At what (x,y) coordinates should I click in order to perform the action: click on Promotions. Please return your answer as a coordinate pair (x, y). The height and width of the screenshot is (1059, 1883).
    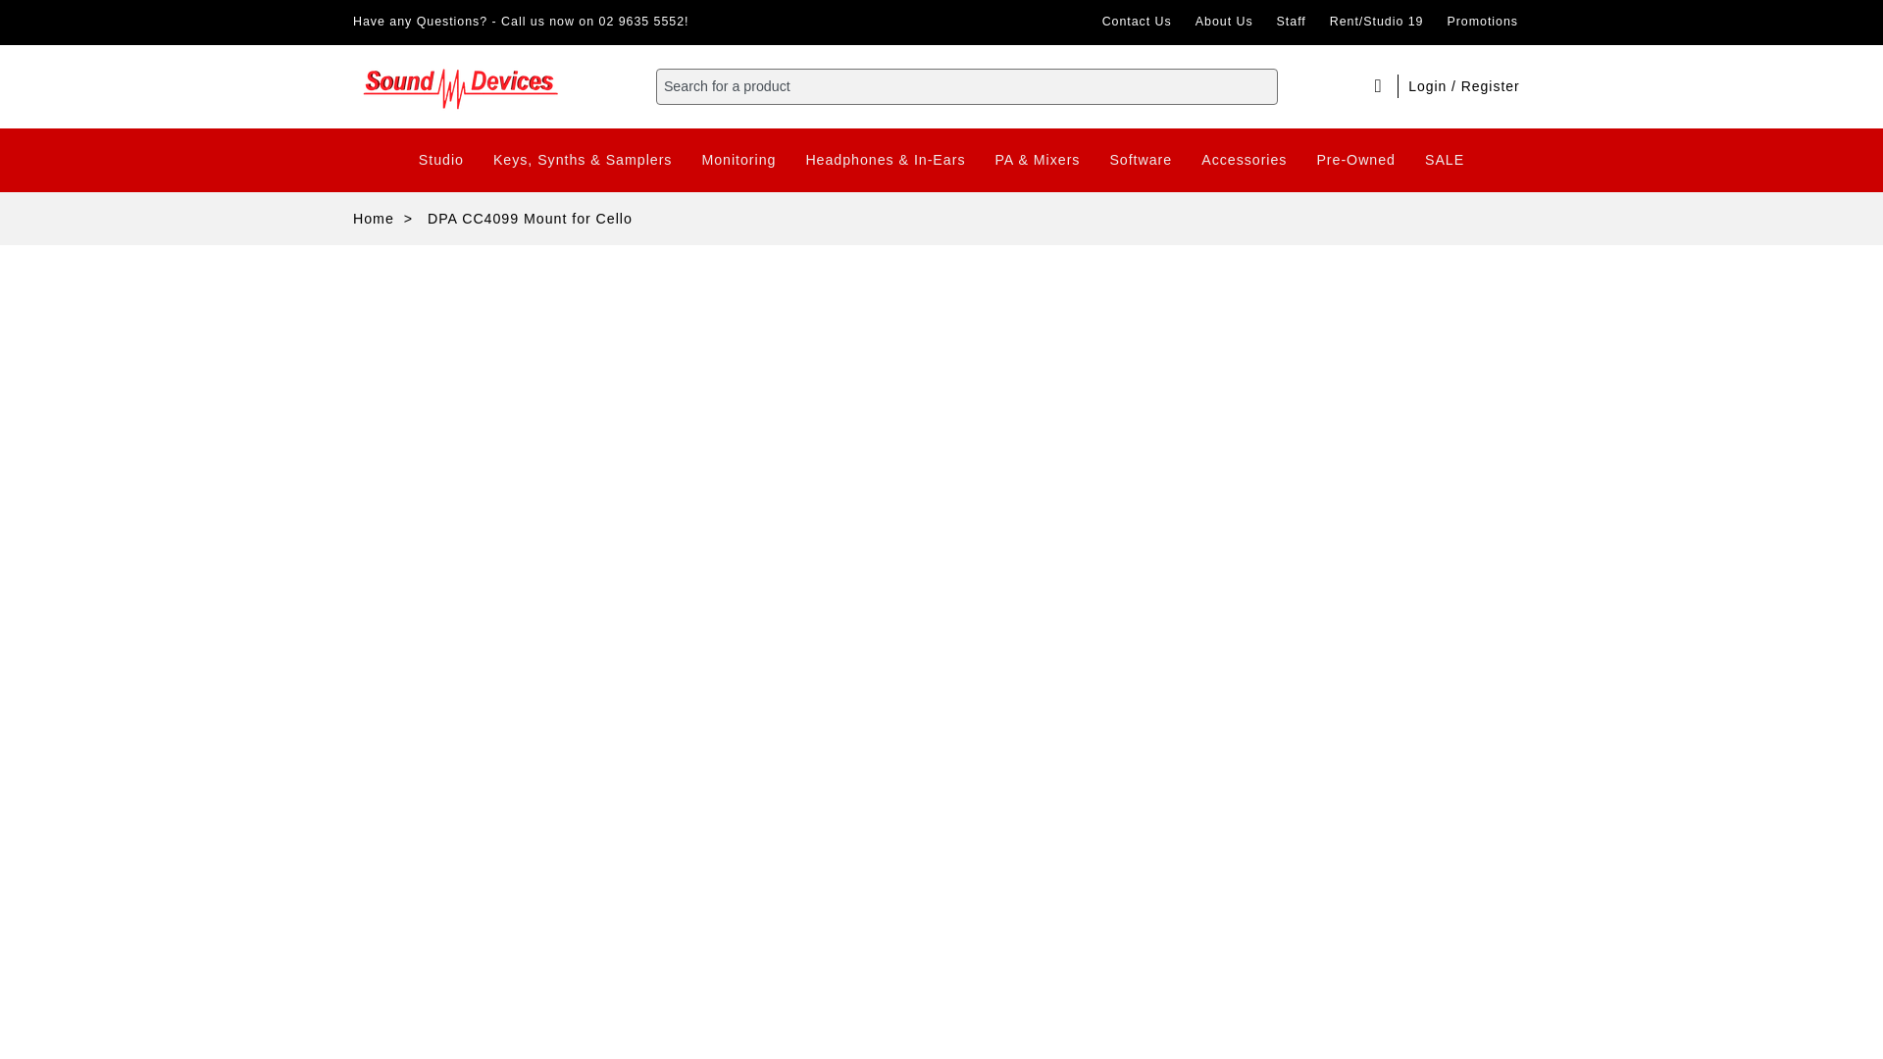
    Looking at the image, I should click on (1482, 22).